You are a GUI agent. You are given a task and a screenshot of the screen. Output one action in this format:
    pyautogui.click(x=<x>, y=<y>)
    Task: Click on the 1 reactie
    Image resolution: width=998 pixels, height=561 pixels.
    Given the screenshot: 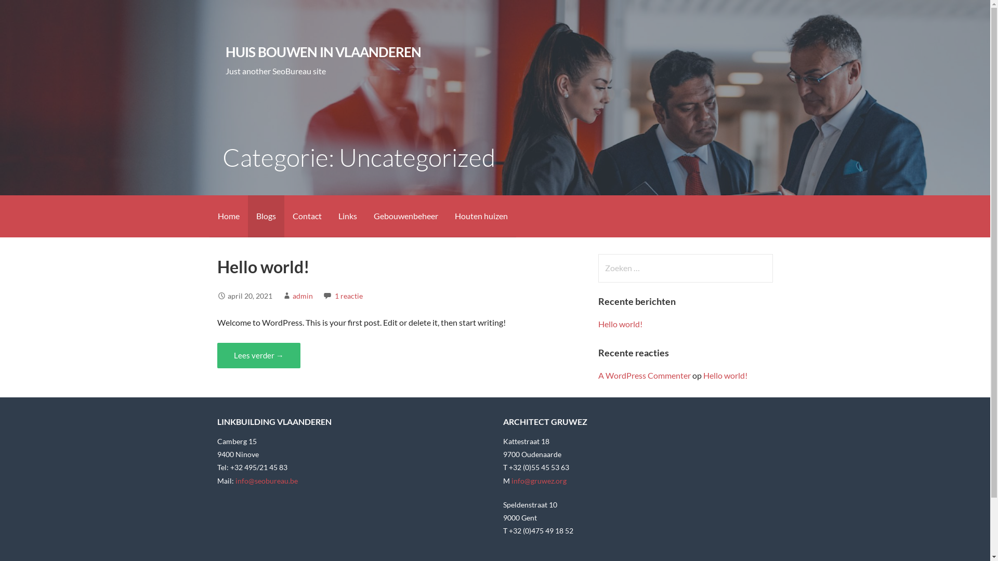 What is the action you would take?
    pyautogui.click(x=349, y=296)
    